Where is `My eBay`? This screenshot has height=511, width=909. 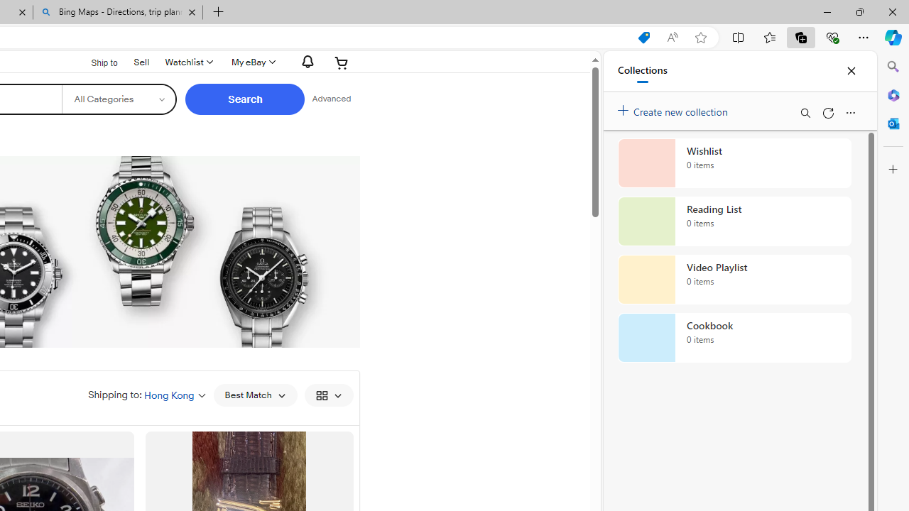 My eBay is located at coordinates (251, 62).